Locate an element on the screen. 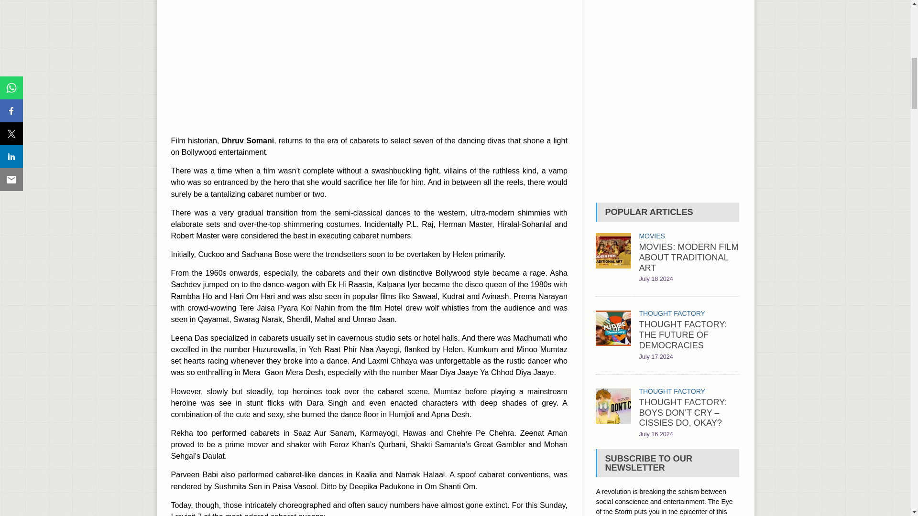  Advertisement is located at coordinates (369, 64).